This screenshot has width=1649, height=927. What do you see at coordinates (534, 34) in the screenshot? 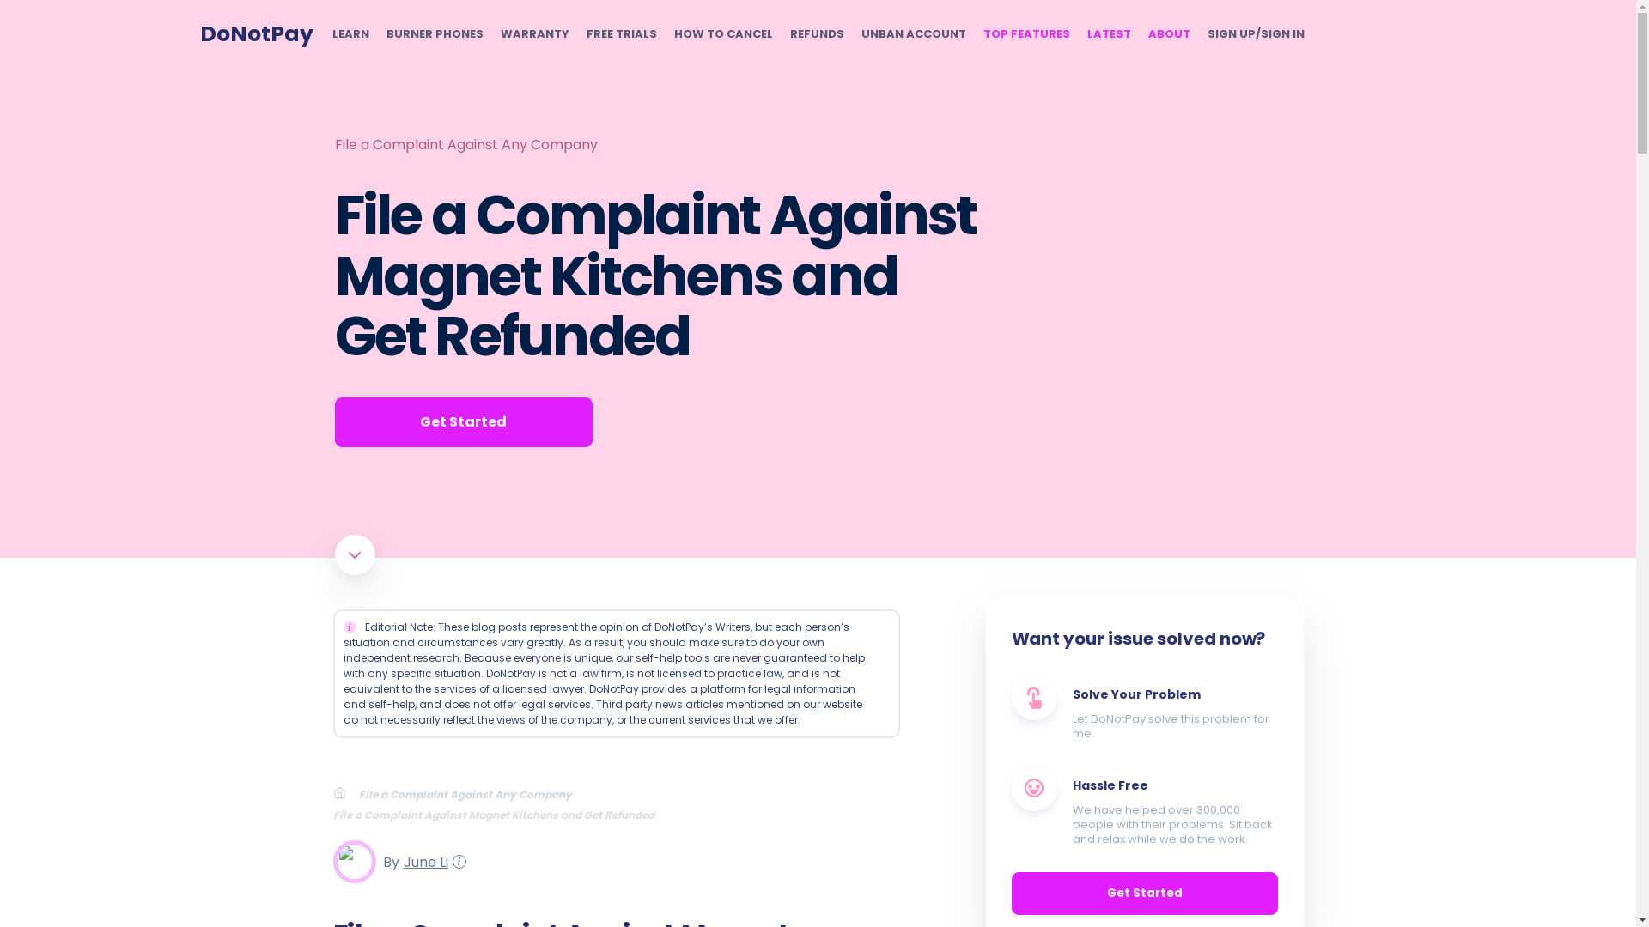
I see `WARRANTY` at bounding box center [534, 34].